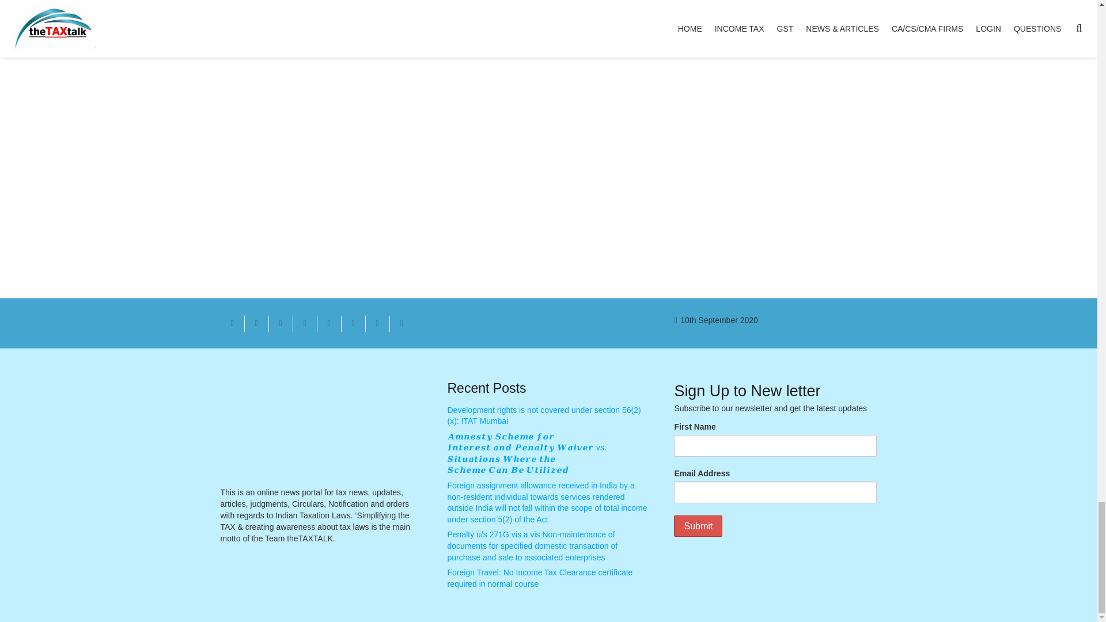 The height and width of the screenshot is (622, 1106). I want to click on Share this, so click(256, 323).